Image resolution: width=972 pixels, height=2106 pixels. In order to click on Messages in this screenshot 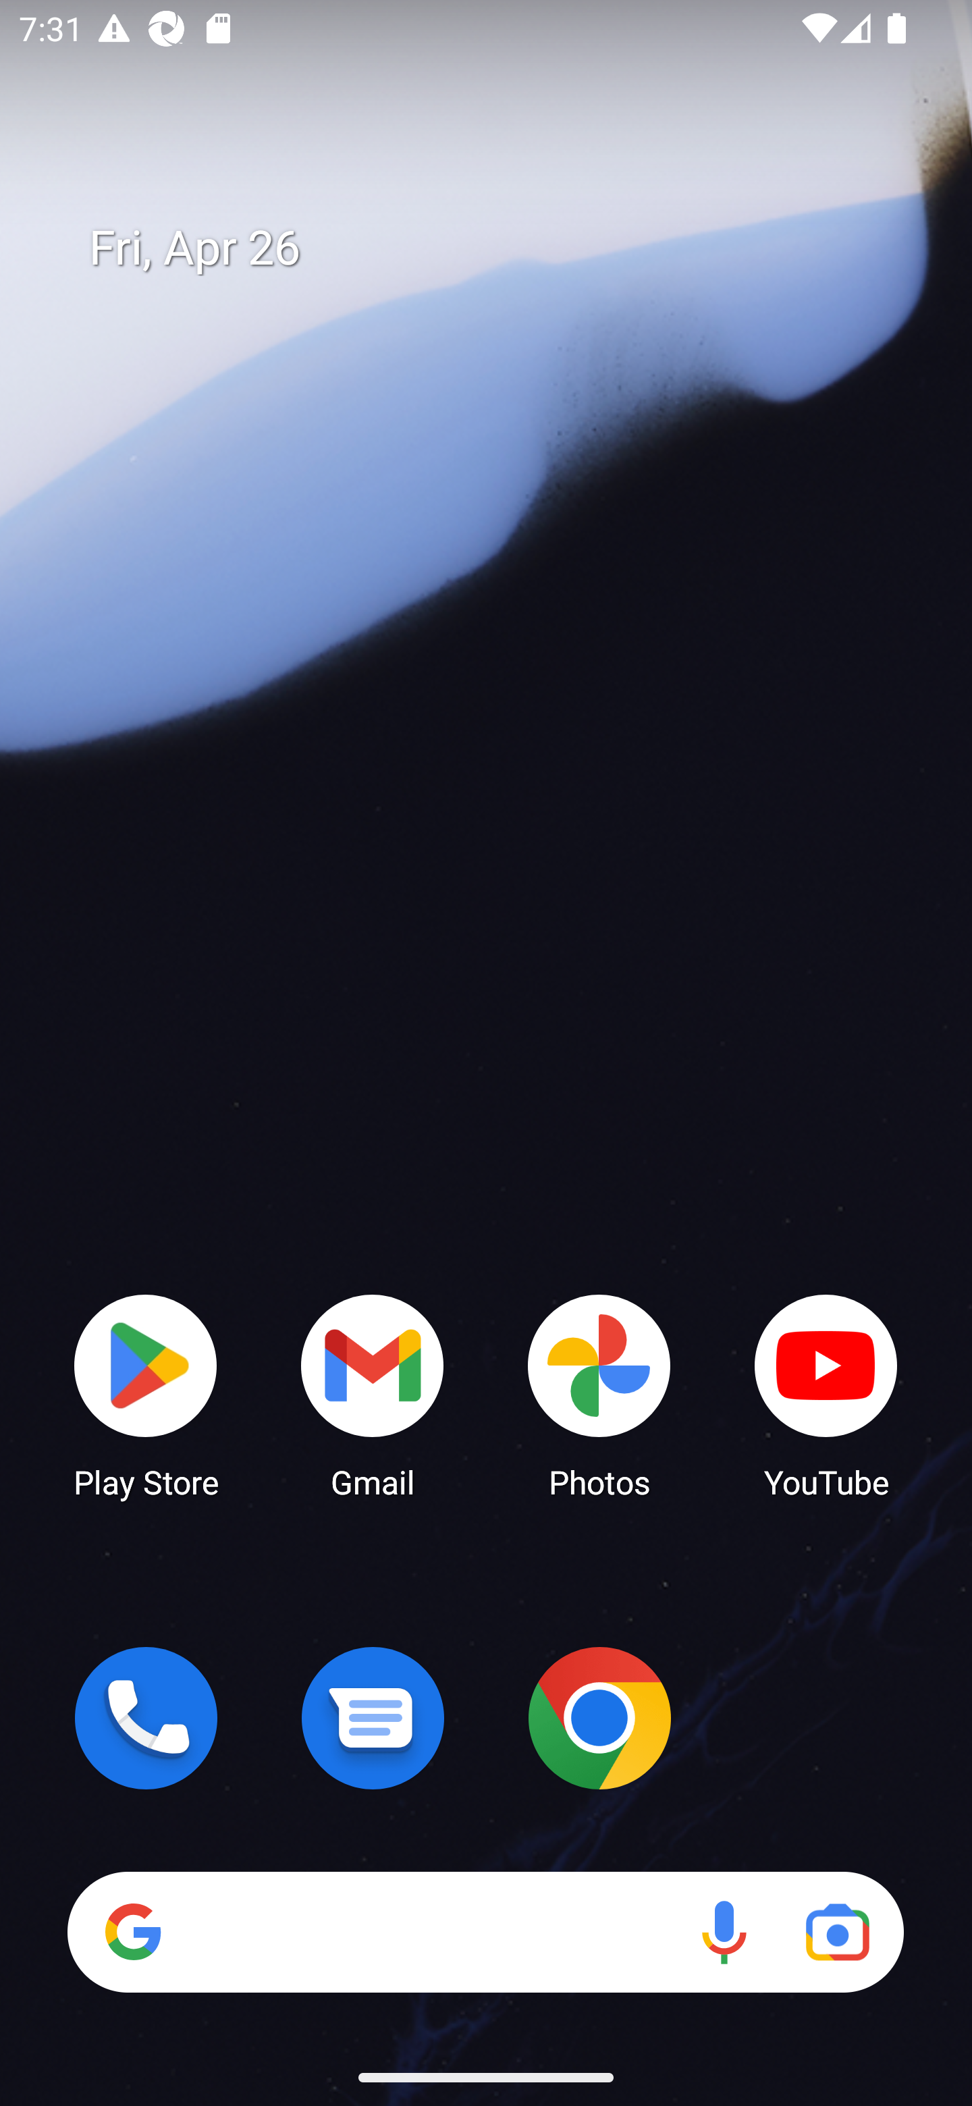, I will do `click(373, 1718)`.